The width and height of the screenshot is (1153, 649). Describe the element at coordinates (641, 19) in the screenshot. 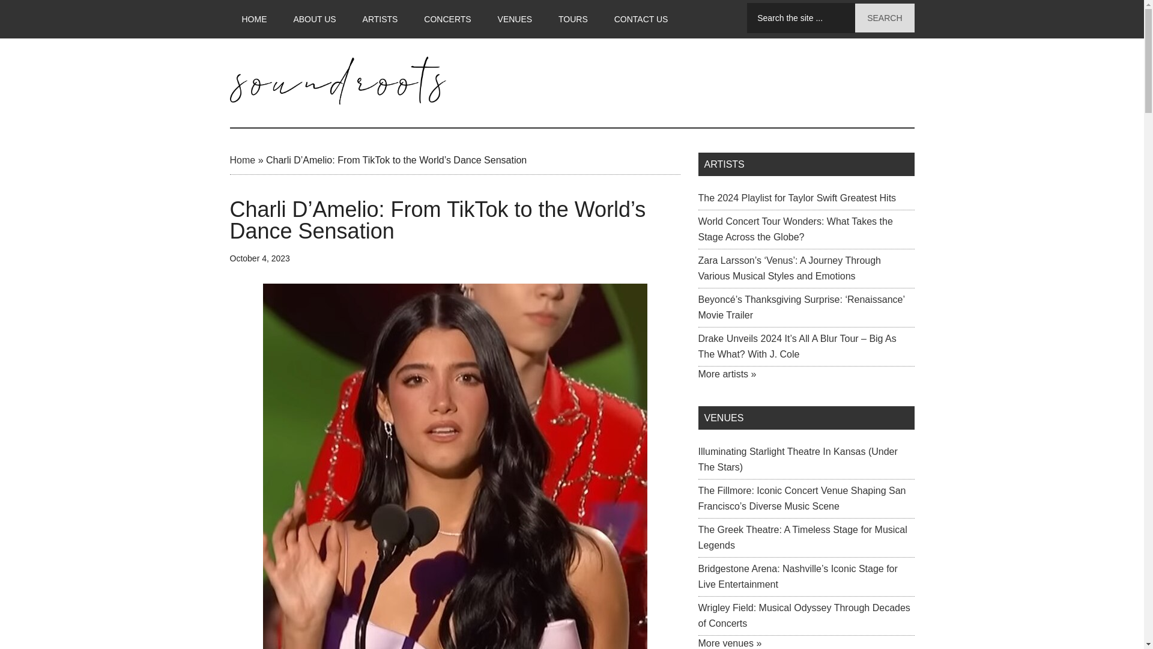

I see `CONTACT US` at that location.